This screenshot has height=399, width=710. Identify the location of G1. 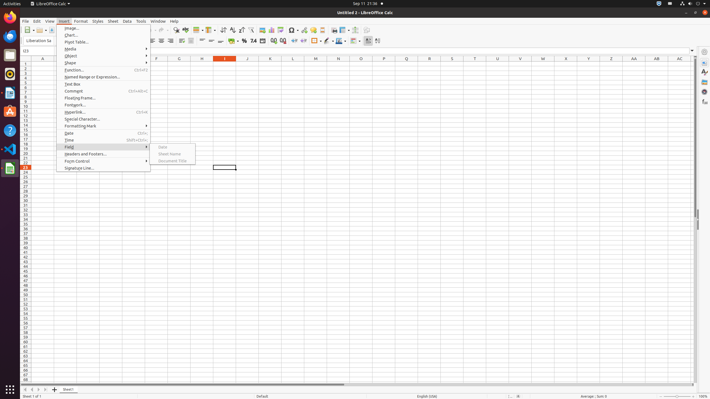
(179, 64).